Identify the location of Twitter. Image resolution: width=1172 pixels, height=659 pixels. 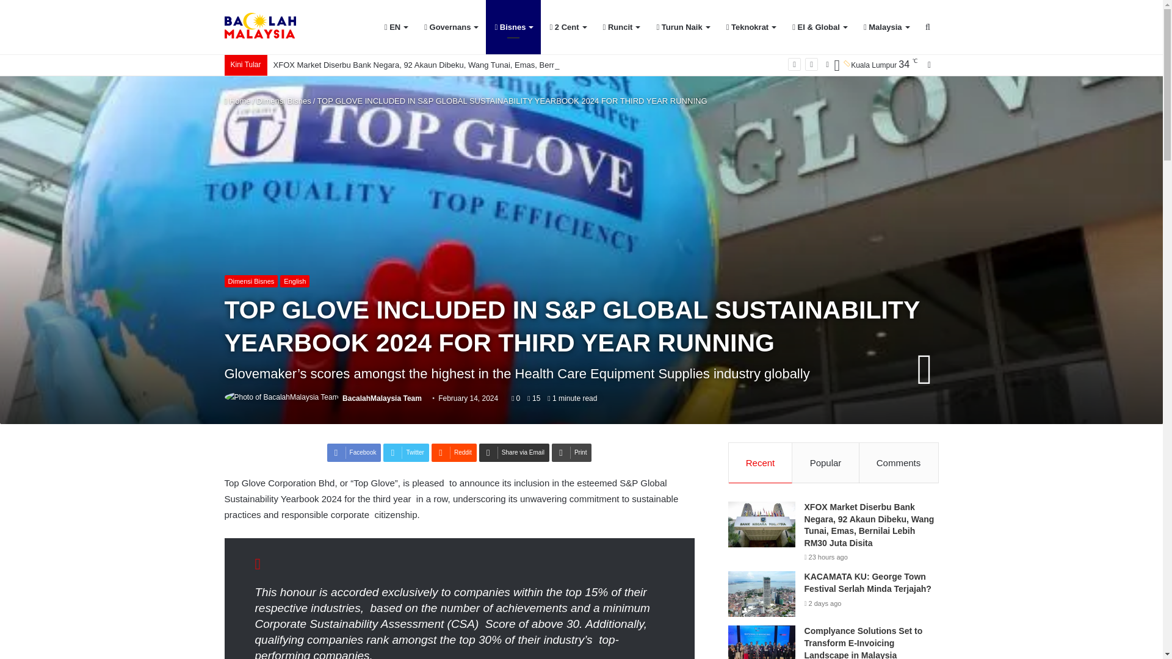
(405, 453).